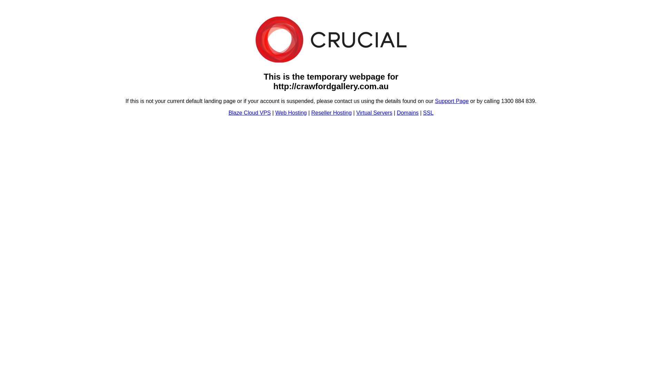 The image size is (662, 372). Describe the element at coordinates (374, 113) in the screenshot. I see `Virtual Servers` at that location.